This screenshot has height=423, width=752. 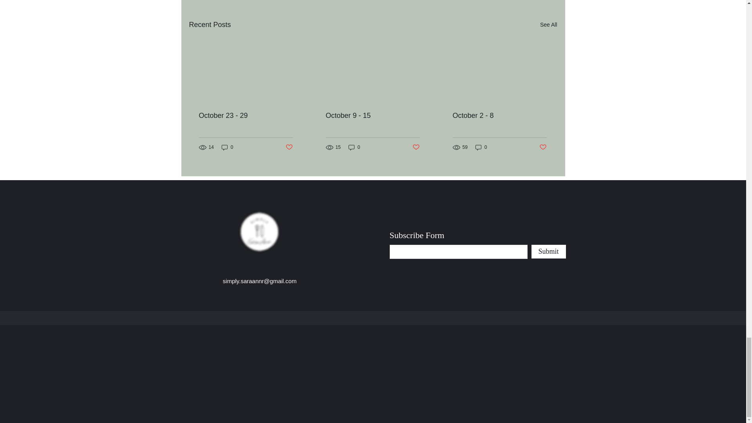 What do you see at coordinates (481, 147) in the screenshot?
I see `0` at bounding box center [481, 147].